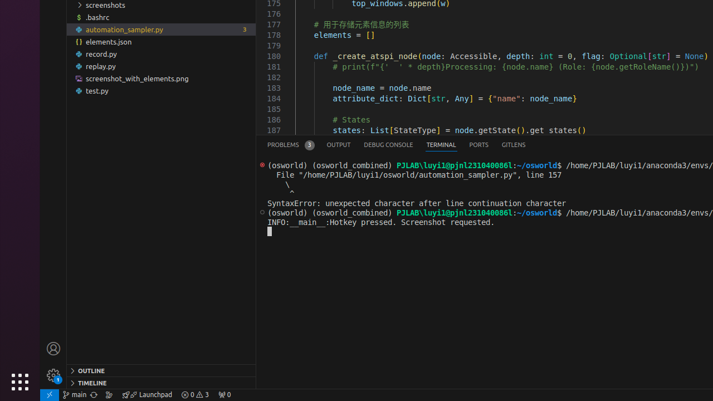 This screenshot has height=401, width=713. What do you see at coordinates (397, 145) in the screenshot?
I see `Active View Switcher` at bounding box center [397, 145].